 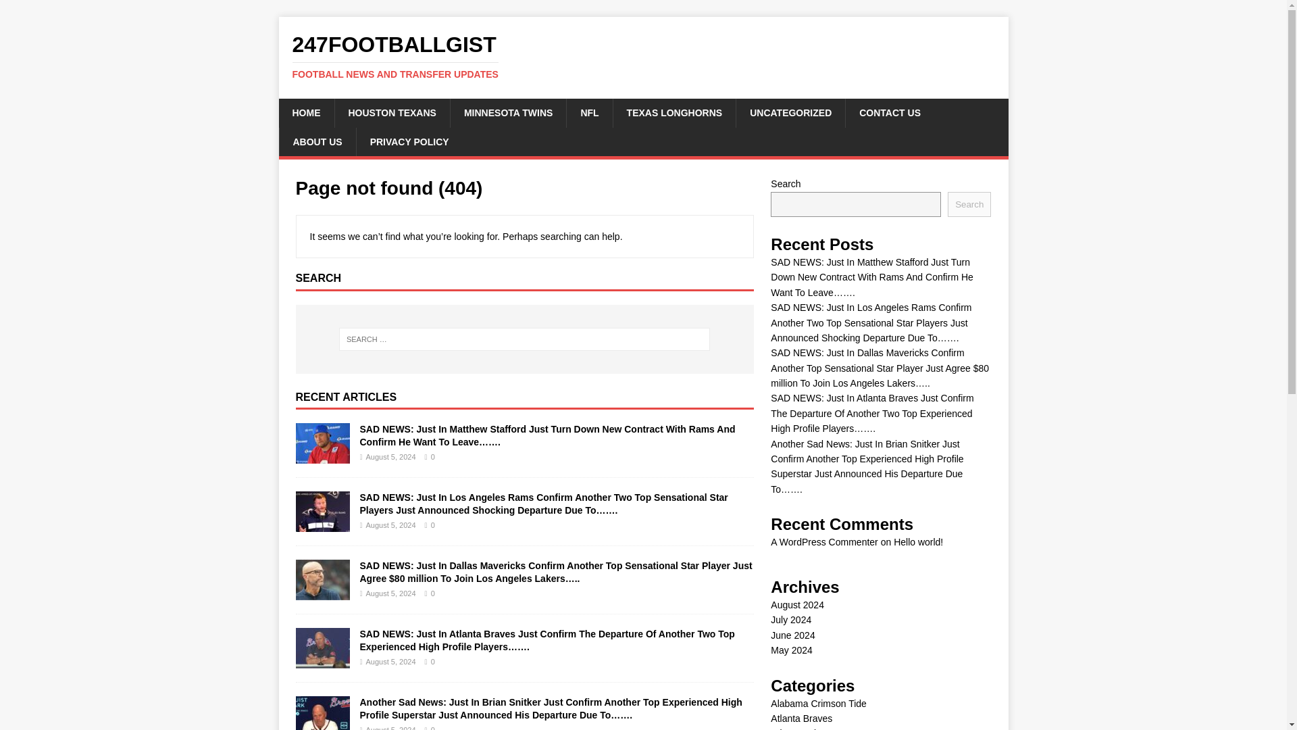 I want to click on CONTACT US, so click(x=889, y=112).